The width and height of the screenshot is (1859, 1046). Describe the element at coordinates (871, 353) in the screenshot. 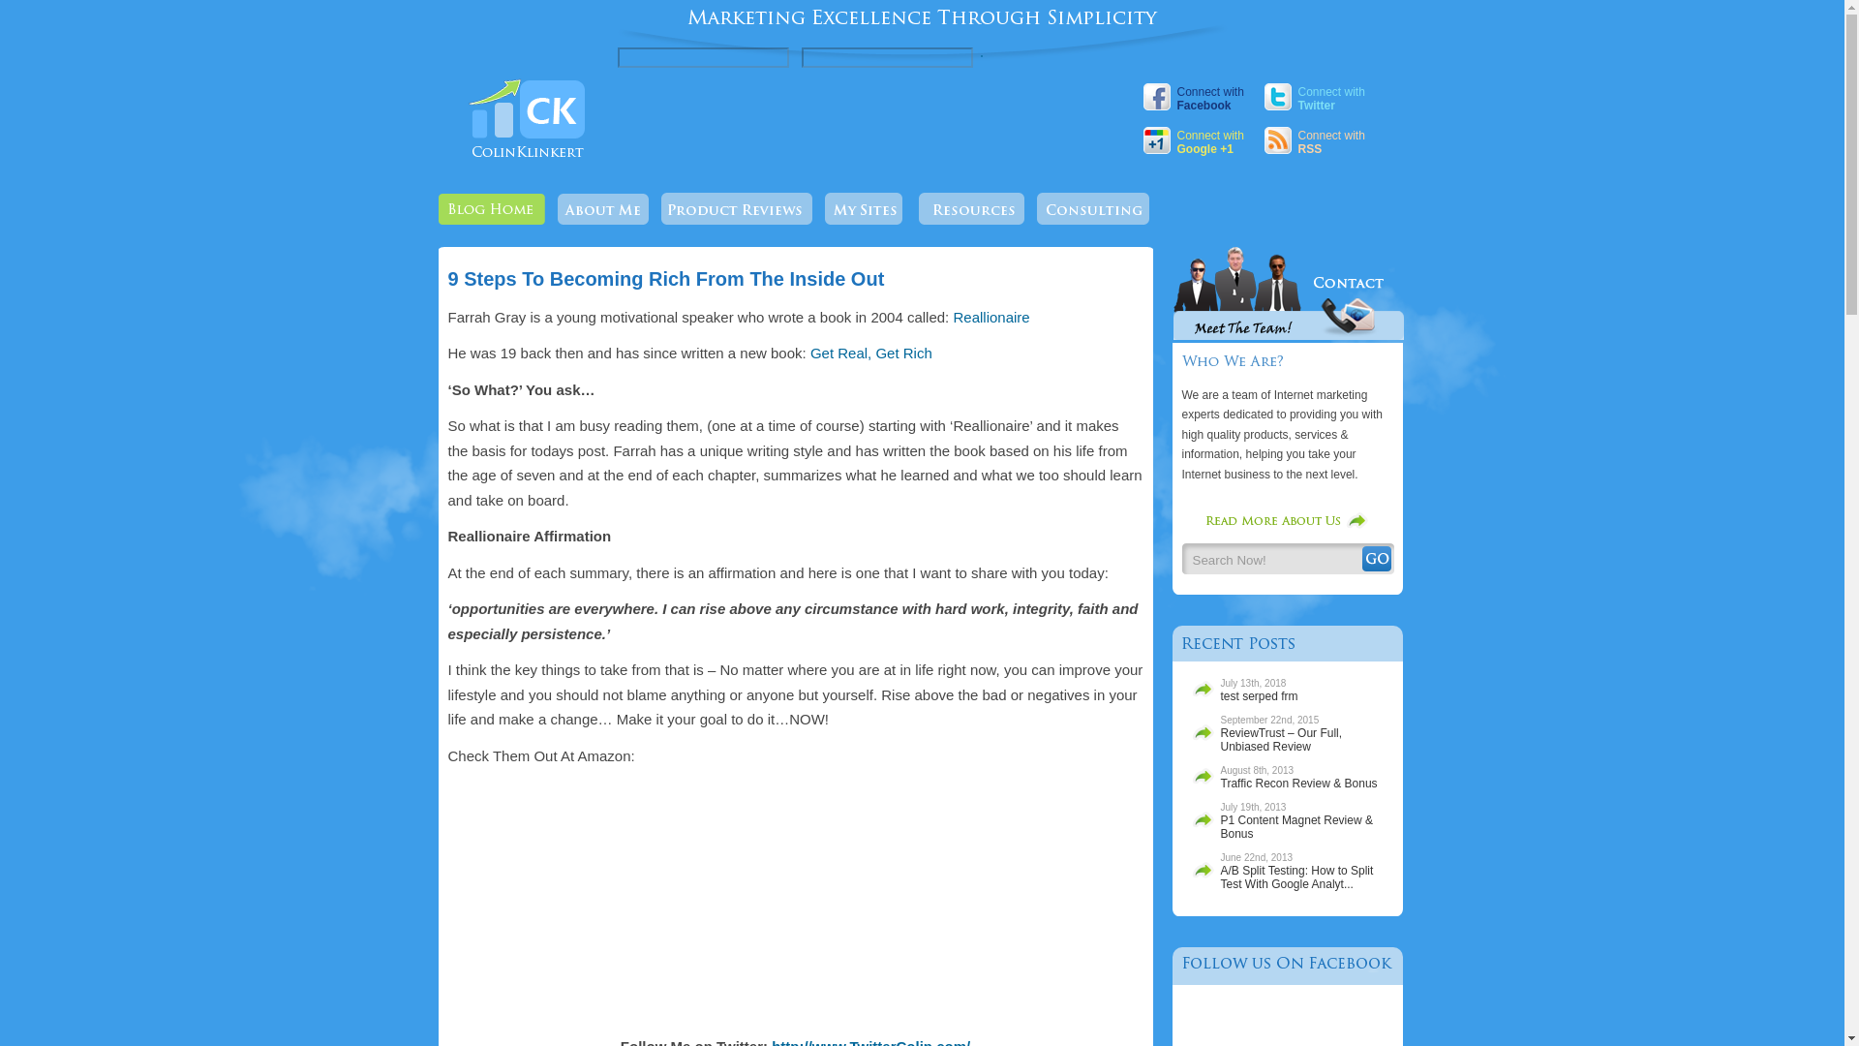

I see `Get Real, Get Rich` at that location.